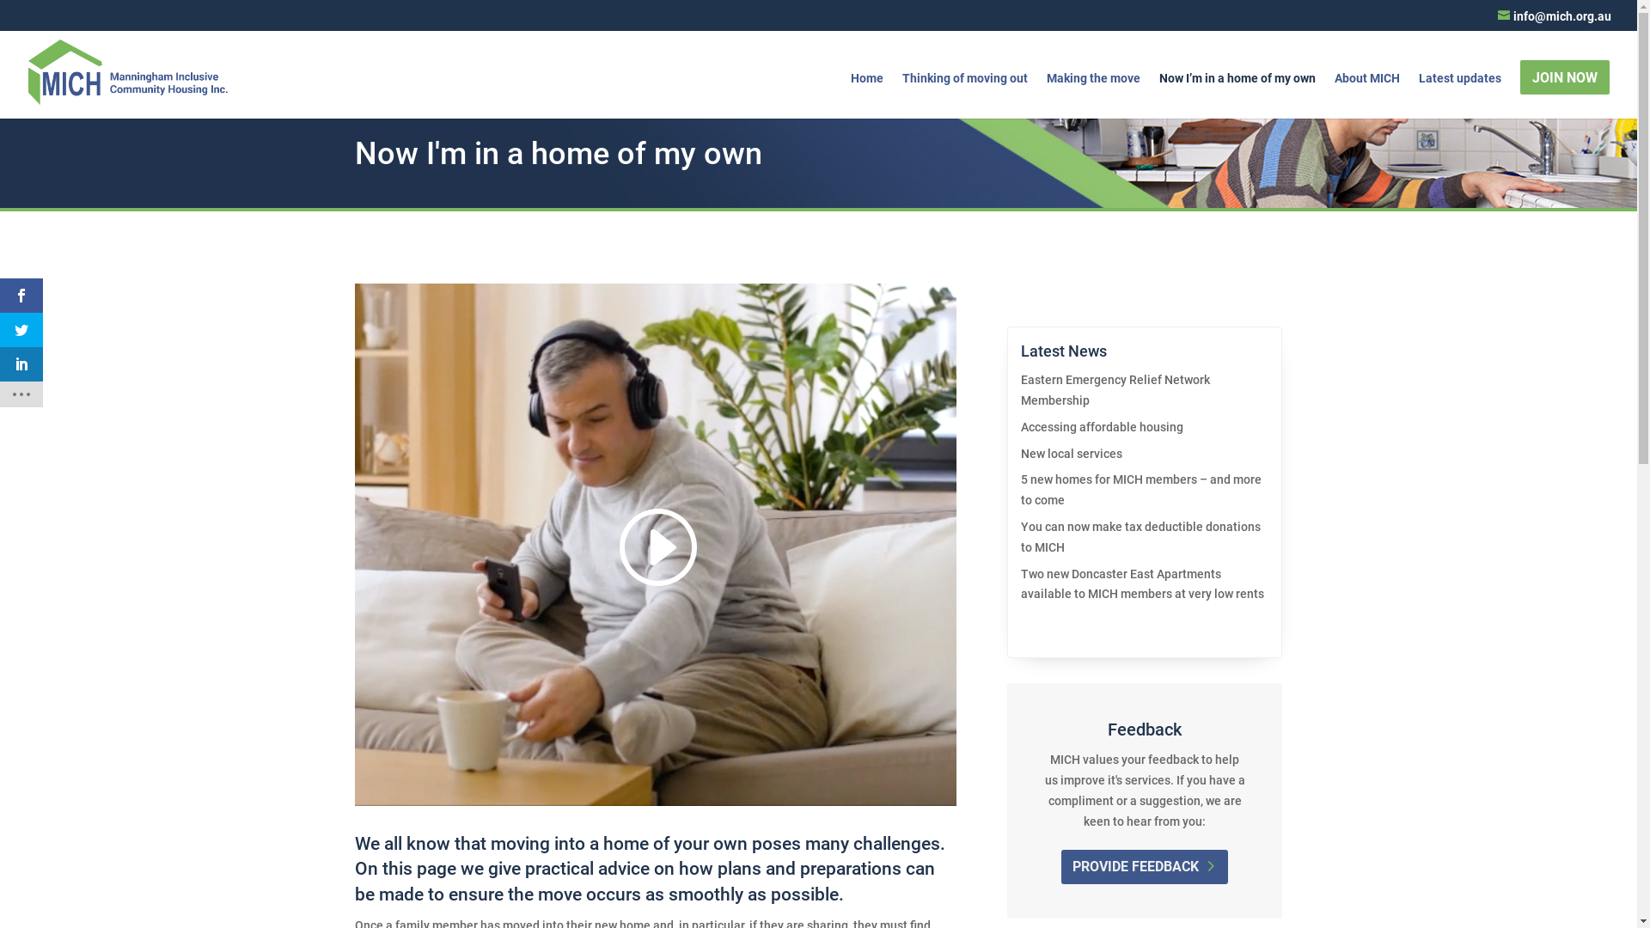 The width and height of the screenshot is (1650, 928). Describe the element at coordinates (1367, 95) in the screenshot. I see `About MICH` at that location.